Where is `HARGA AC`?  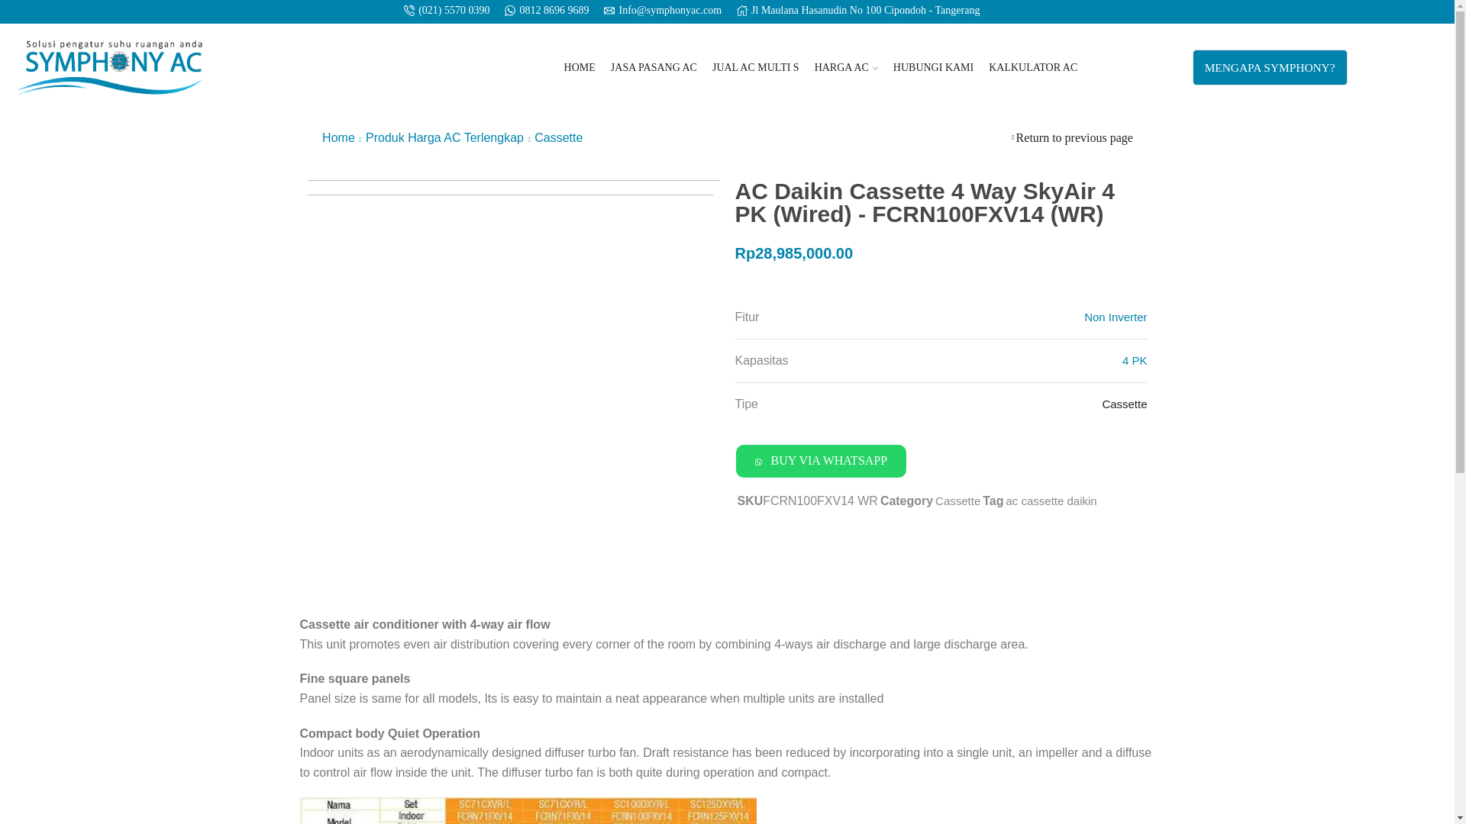
HARGA AC is located at coordinates (846, 67).